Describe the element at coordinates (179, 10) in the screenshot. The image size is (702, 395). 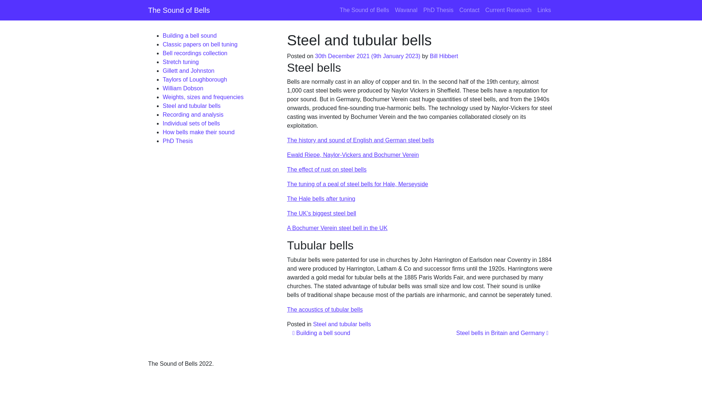
I see `The Sound of Bells` at that location.